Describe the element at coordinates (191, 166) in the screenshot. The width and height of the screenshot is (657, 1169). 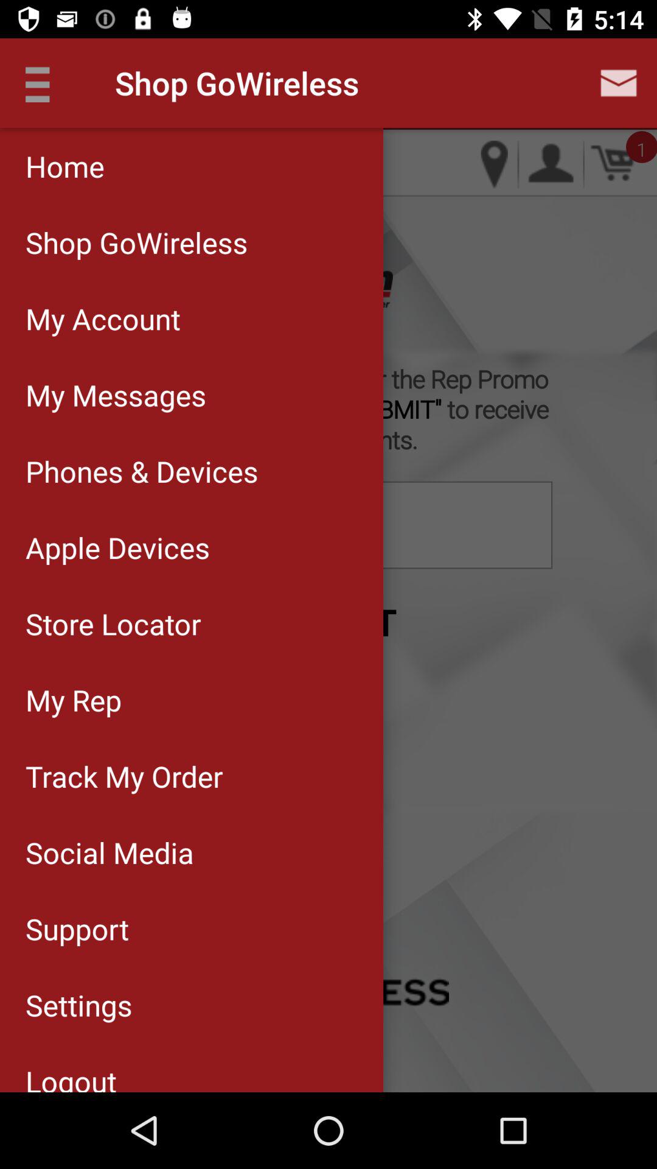
I see `tap the icon above the shop gowireless item` at that location.